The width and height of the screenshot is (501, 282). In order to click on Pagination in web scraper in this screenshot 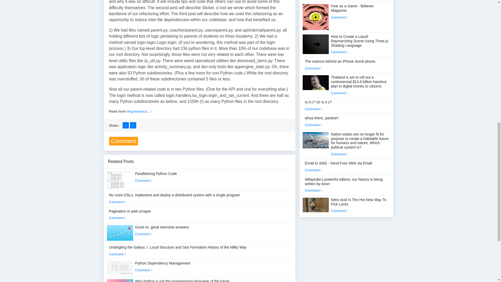, I will do `click(130, 215)`.